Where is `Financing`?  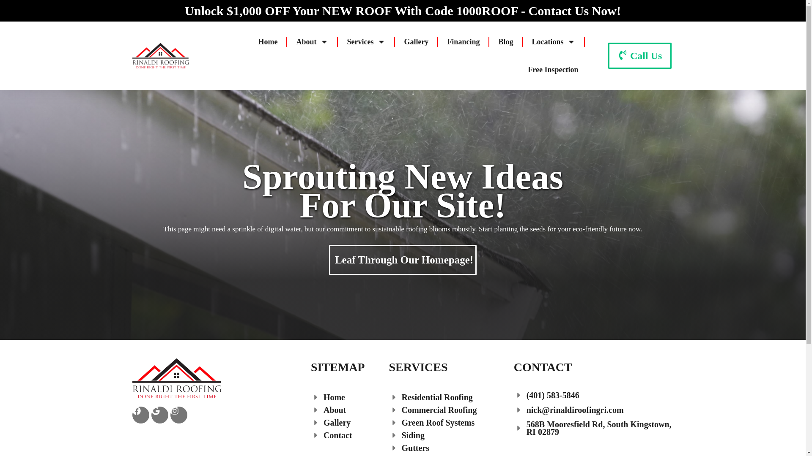
Financing is located at coordinates (463, 41).